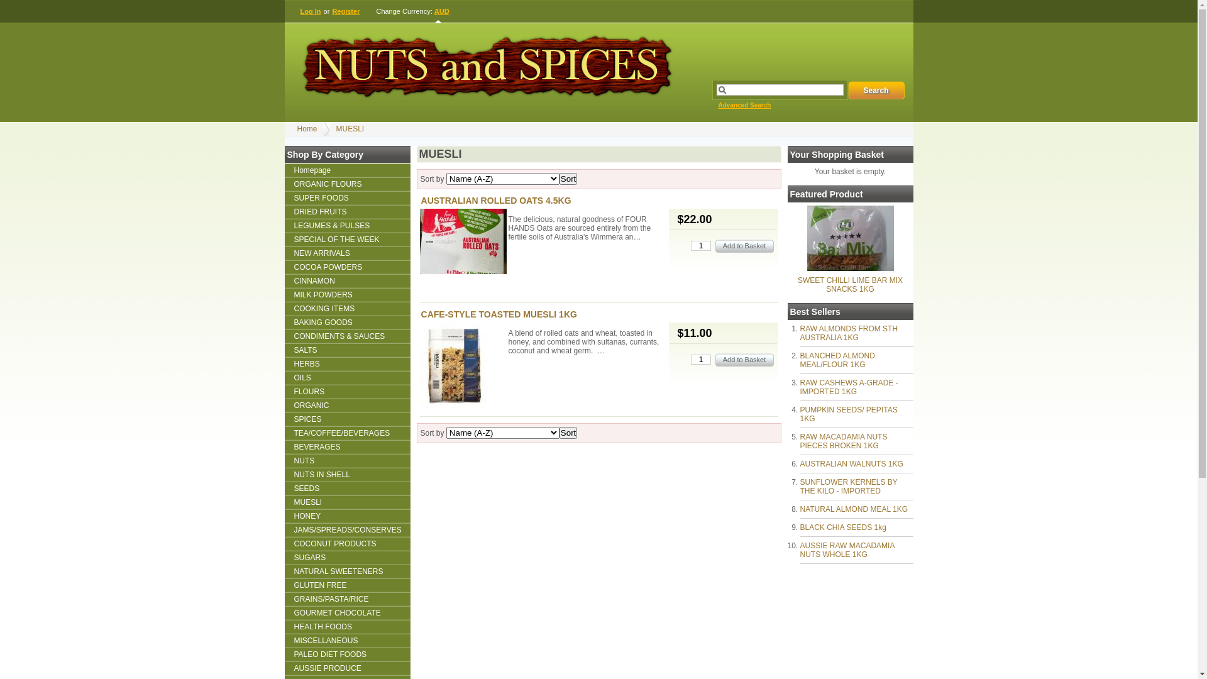 This screenshot has width=1207, height=679. Describe the element at coordinates (744, 113) in the screenshot. I see `Advanced Search` at that location.